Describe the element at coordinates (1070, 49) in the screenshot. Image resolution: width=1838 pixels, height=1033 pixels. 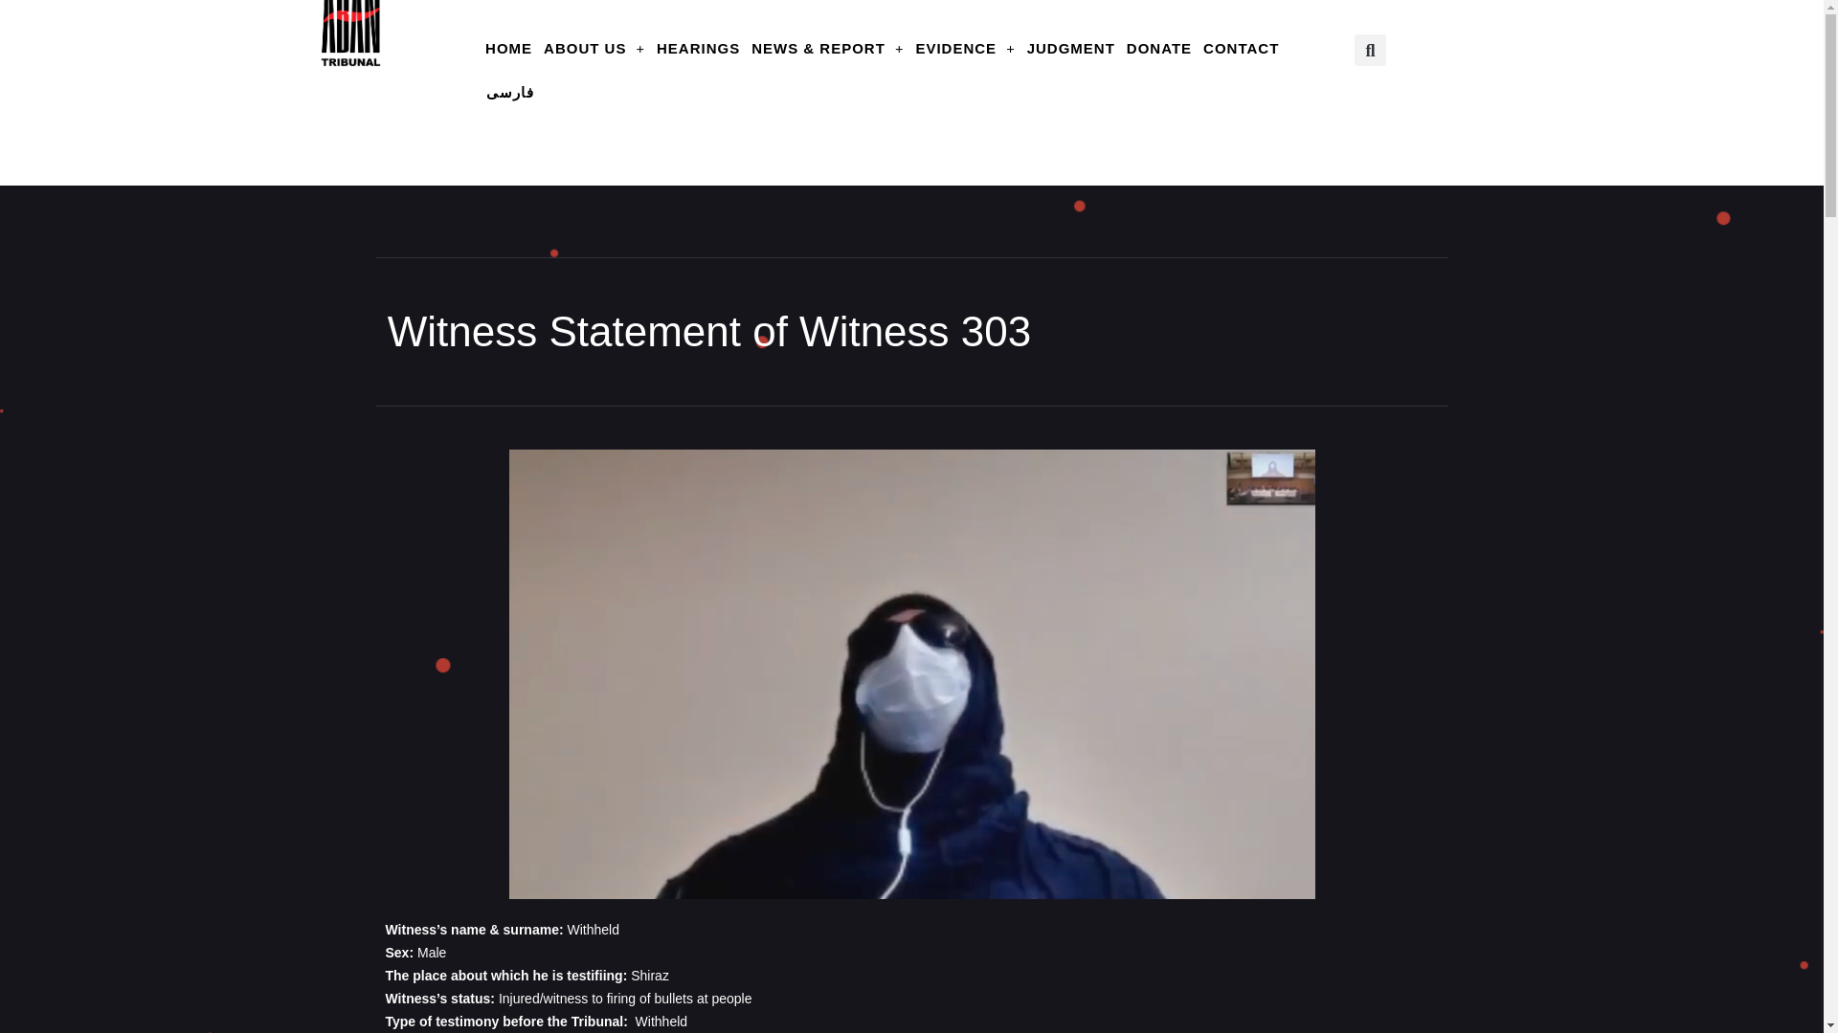
I see `JUDGMENT` at that location.